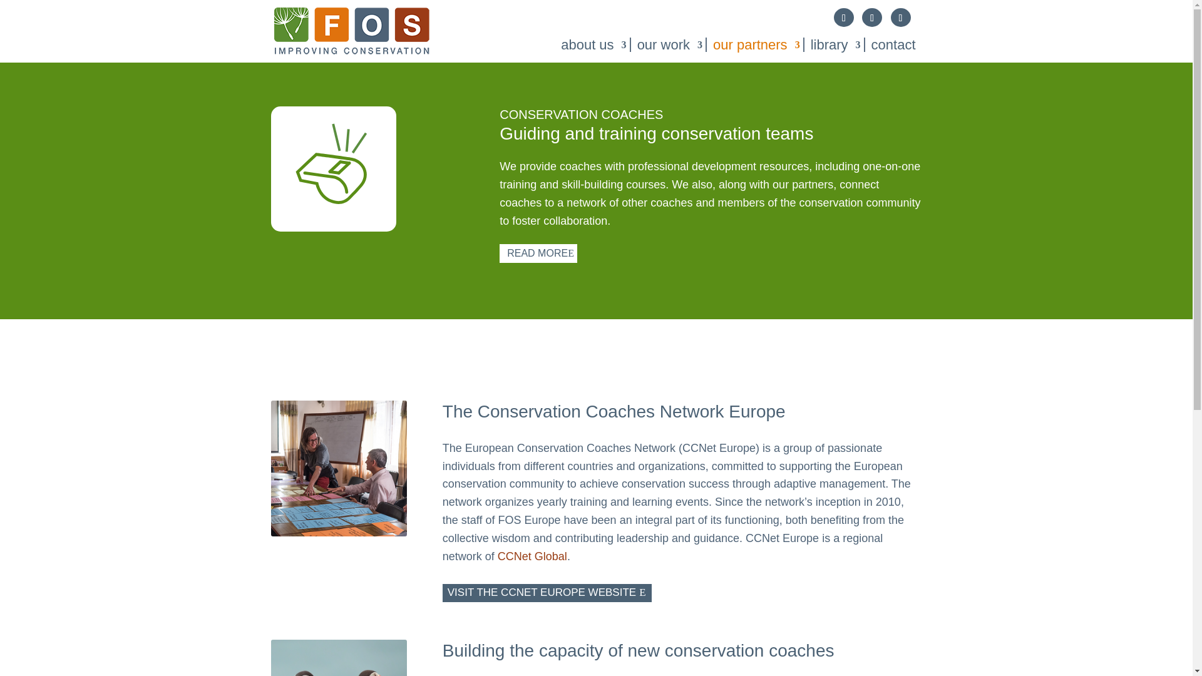 This screenshot has height=676, width=1202. What do you see at coordinates (753, 45) in the screenshot?
I see `our partners` at bounding box center [753, 45].